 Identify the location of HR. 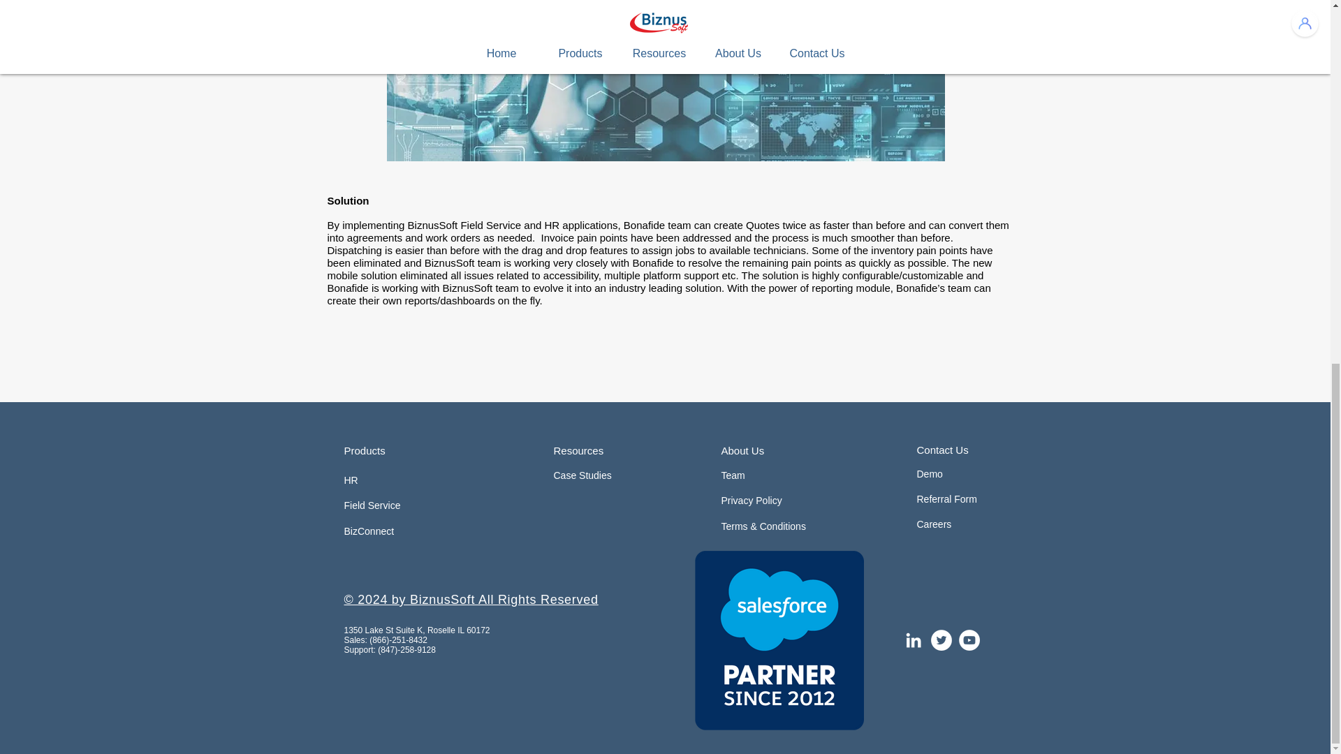
(406, 480).